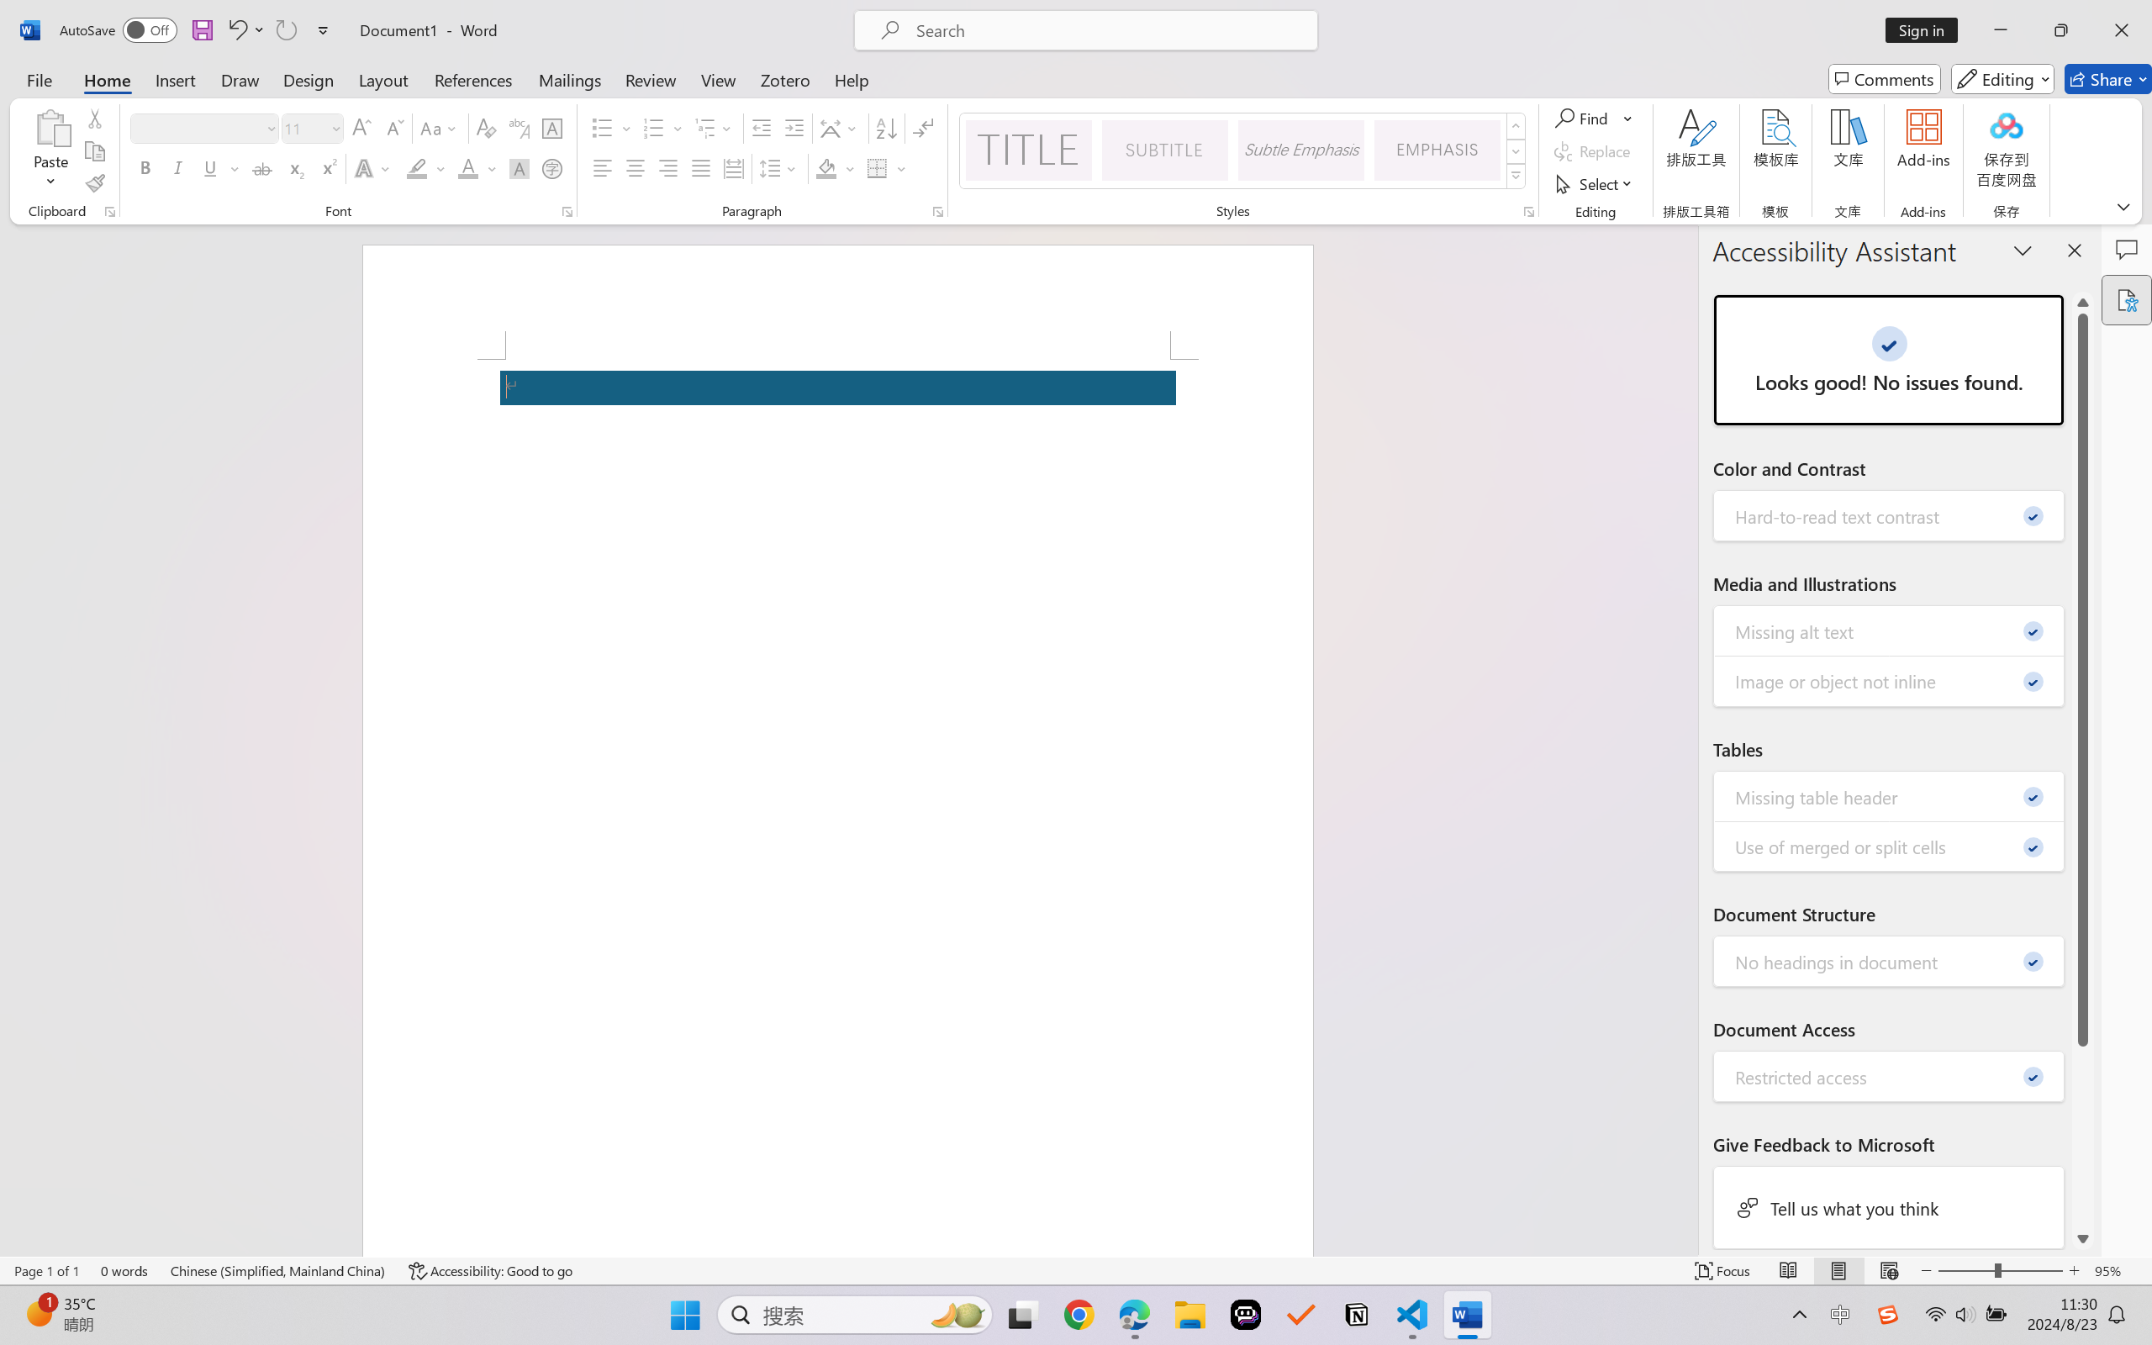 The image size is (2152, 1345). I want to click on Use of merged or split cells - 0, so click(1890, 846).